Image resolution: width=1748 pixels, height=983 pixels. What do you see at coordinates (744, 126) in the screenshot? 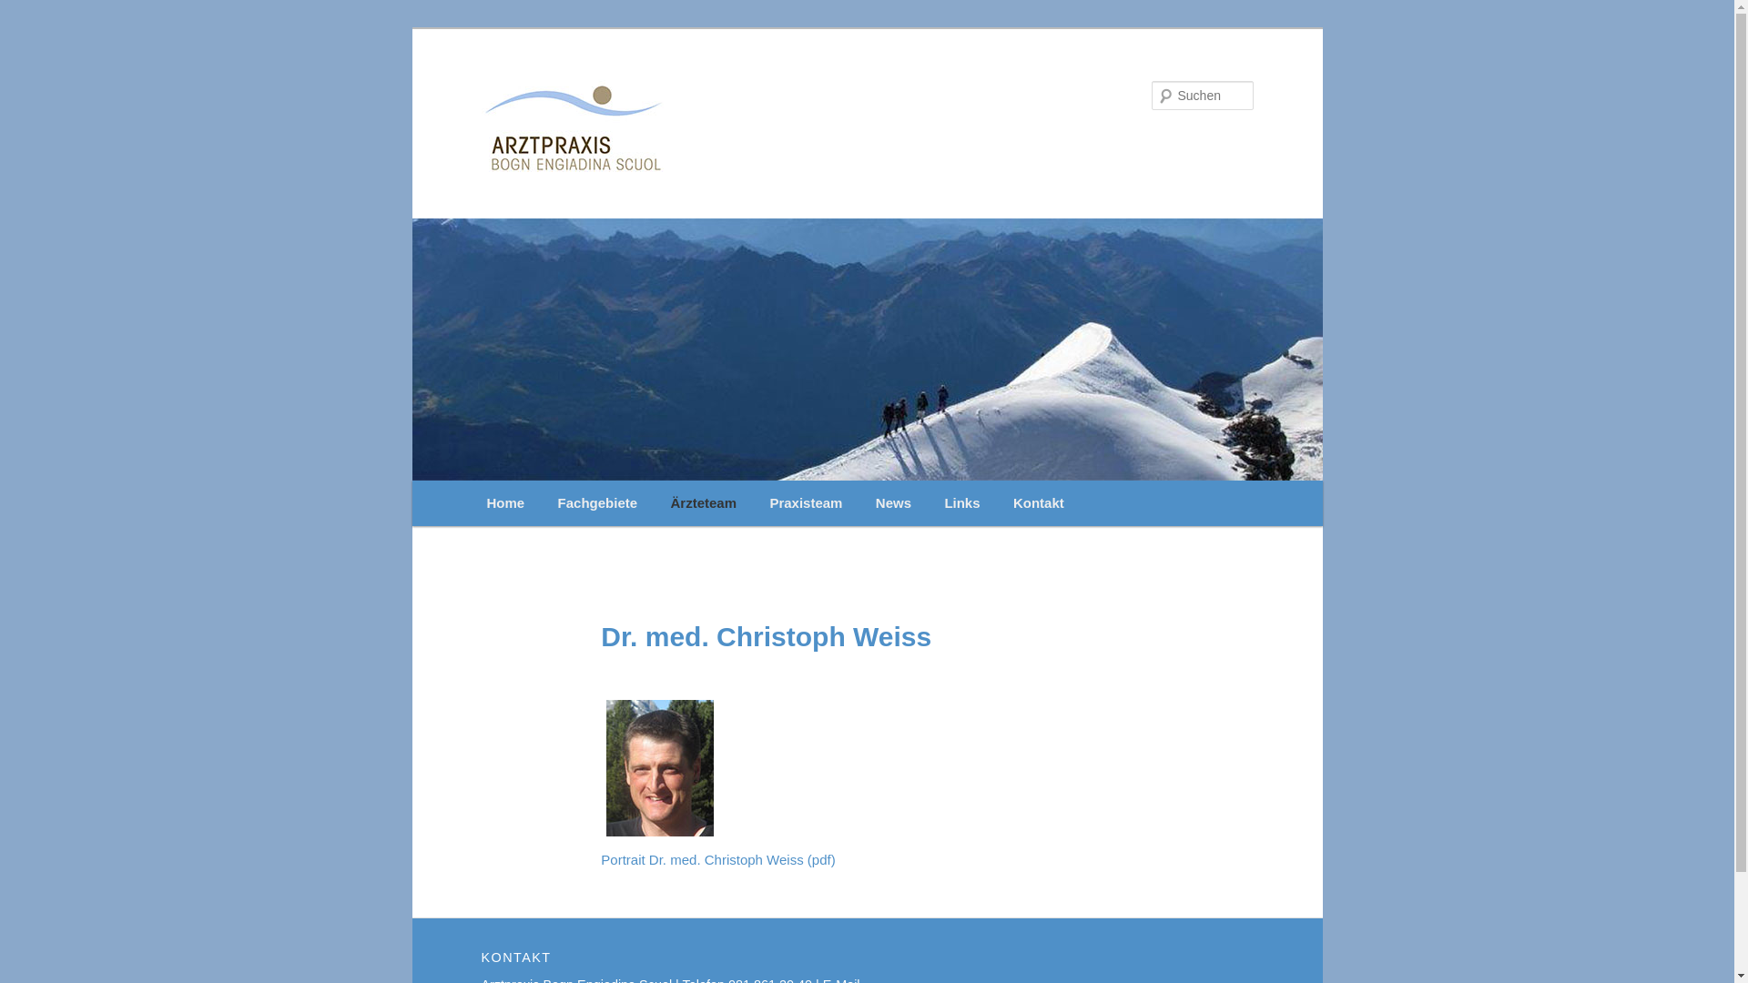
I see `Startseite Website Arztpraxis Bogn Engiadina Scuol` at bounding box center [744, 126].